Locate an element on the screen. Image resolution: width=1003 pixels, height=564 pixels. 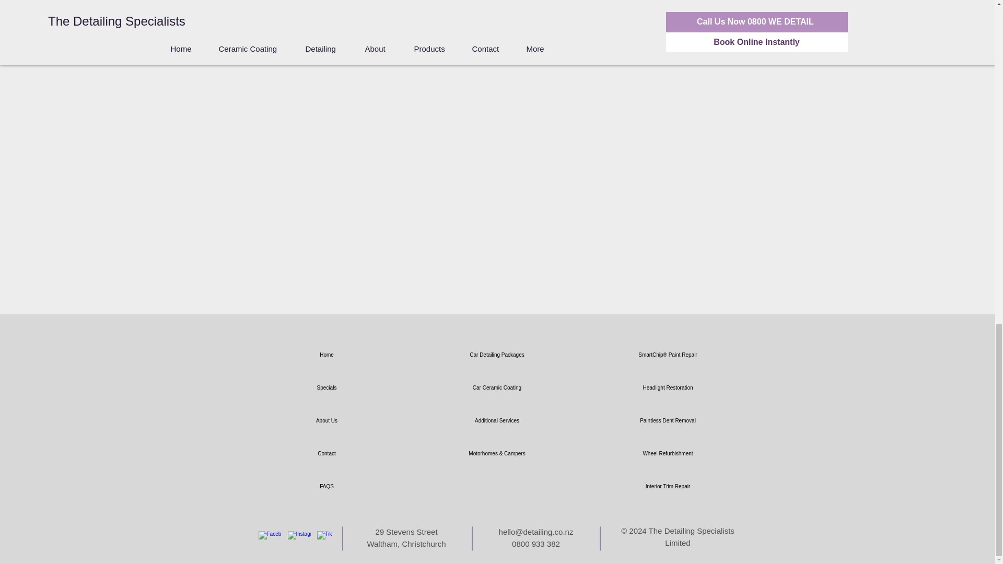
About Us is located at coordinates (326, 421).